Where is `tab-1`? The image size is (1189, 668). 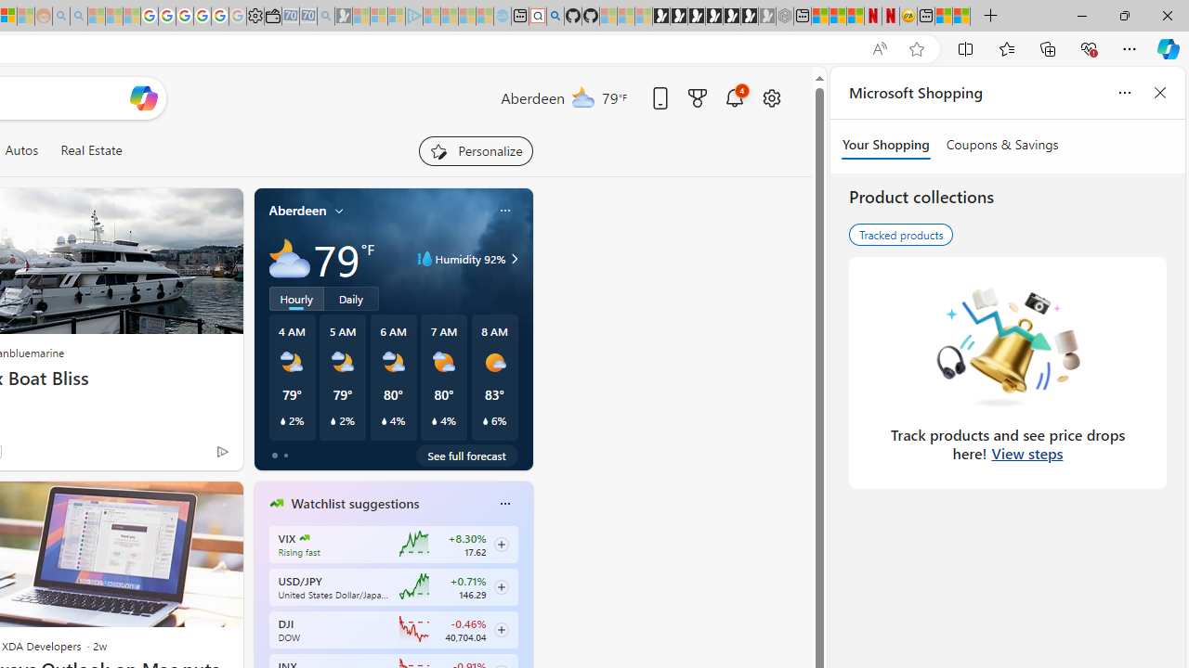 tab-1 is located at coordinates (284, 455).